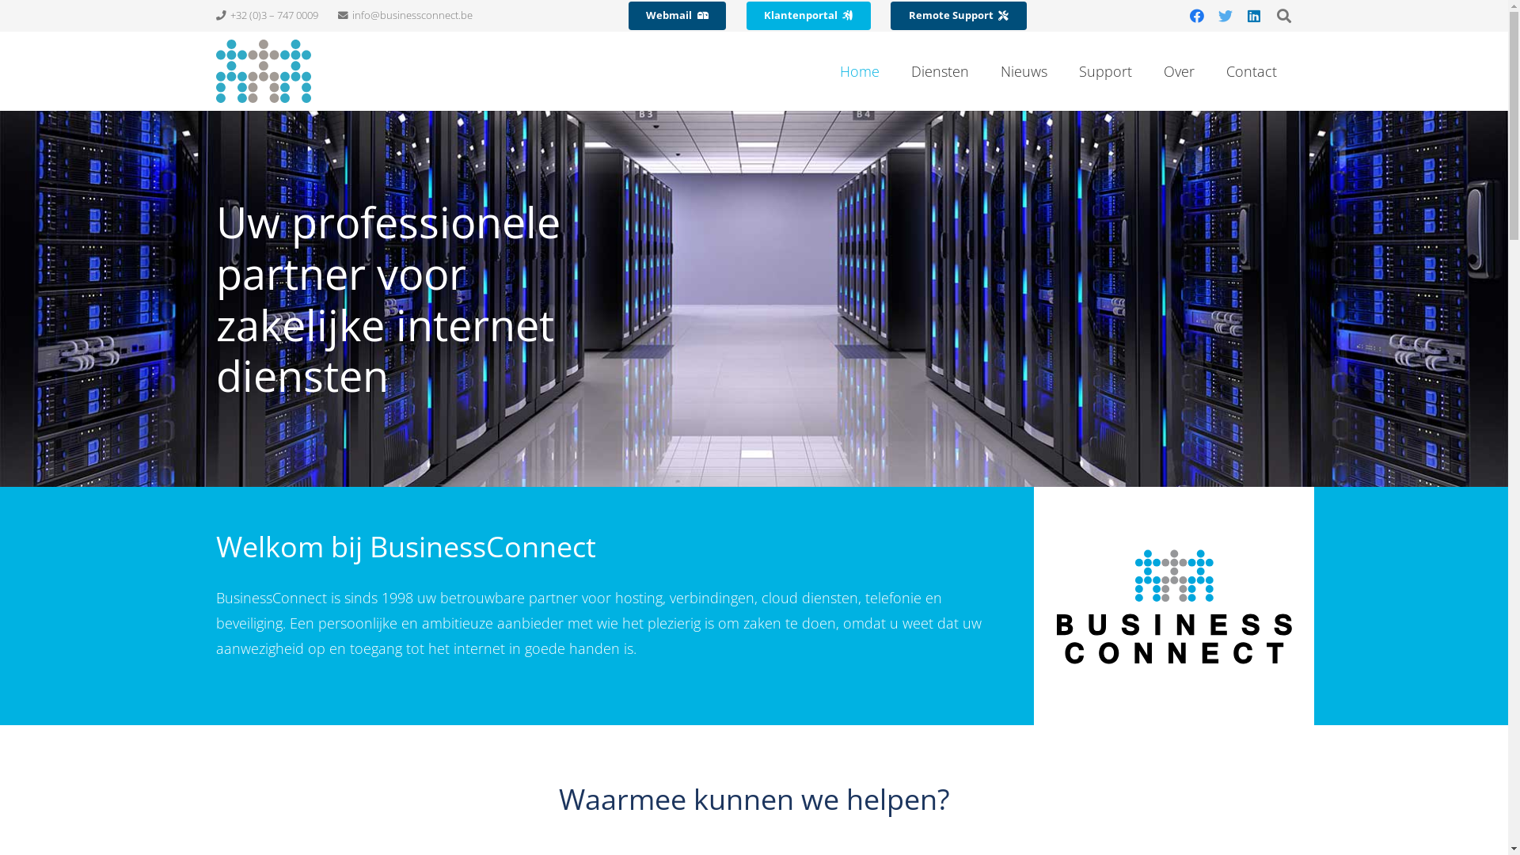  Describe the element at coordinates (893, 598) in the screenshot. I see `telefonie` at that location.